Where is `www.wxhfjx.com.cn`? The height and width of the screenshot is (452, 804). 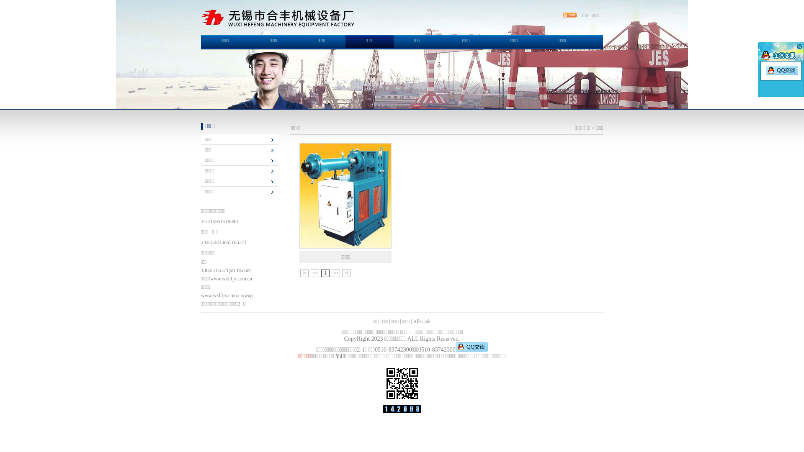 www.wxhfjx.com.cn is located at coordinates (231, 279).